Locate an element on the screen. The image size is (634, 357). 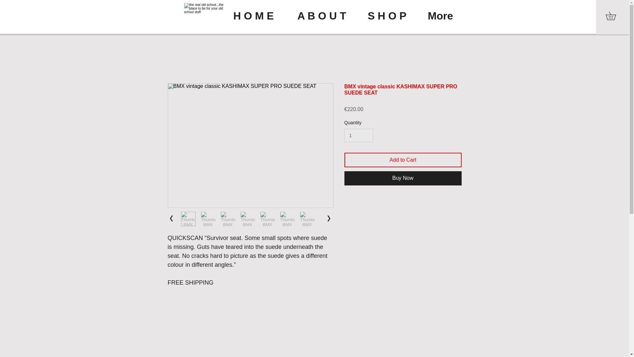
S H O P is located at coordinates (393, 16).